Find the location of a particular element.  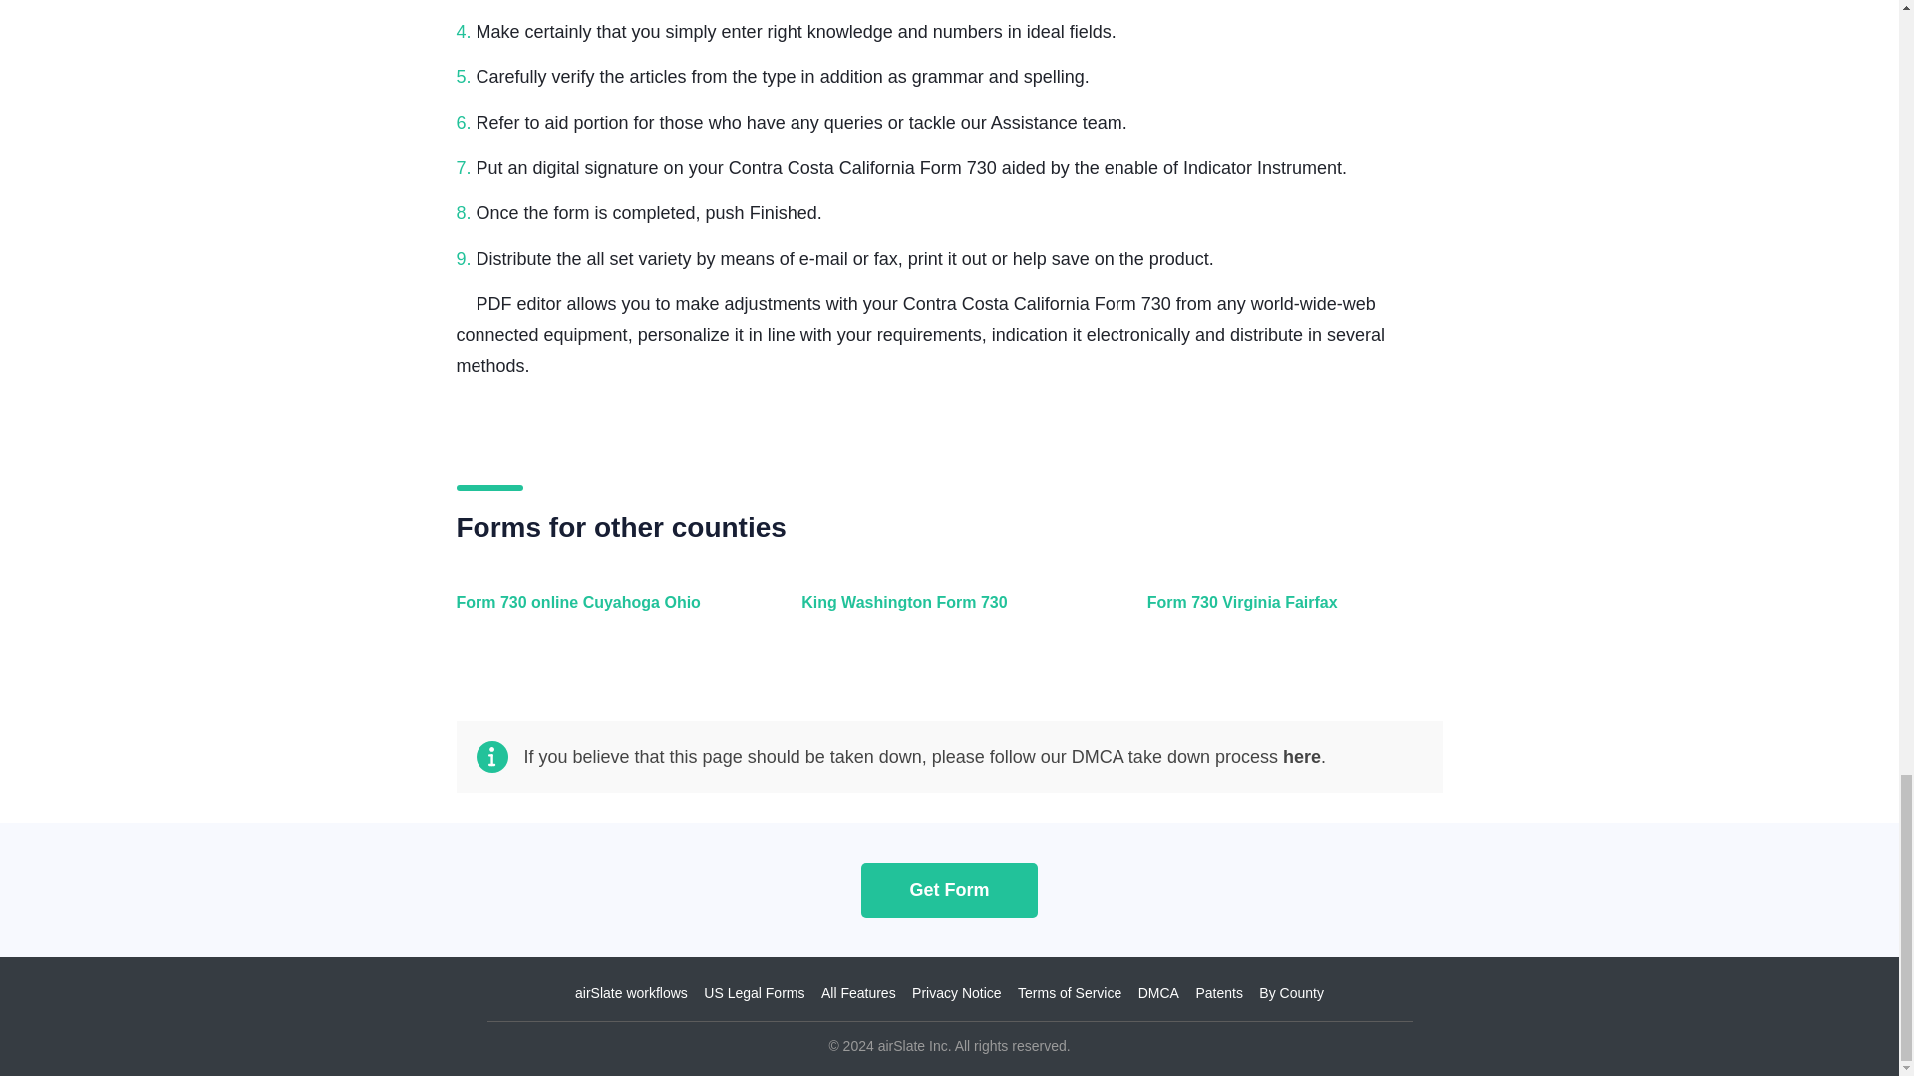

US Legal Forms is located at coordinates (754, 993).